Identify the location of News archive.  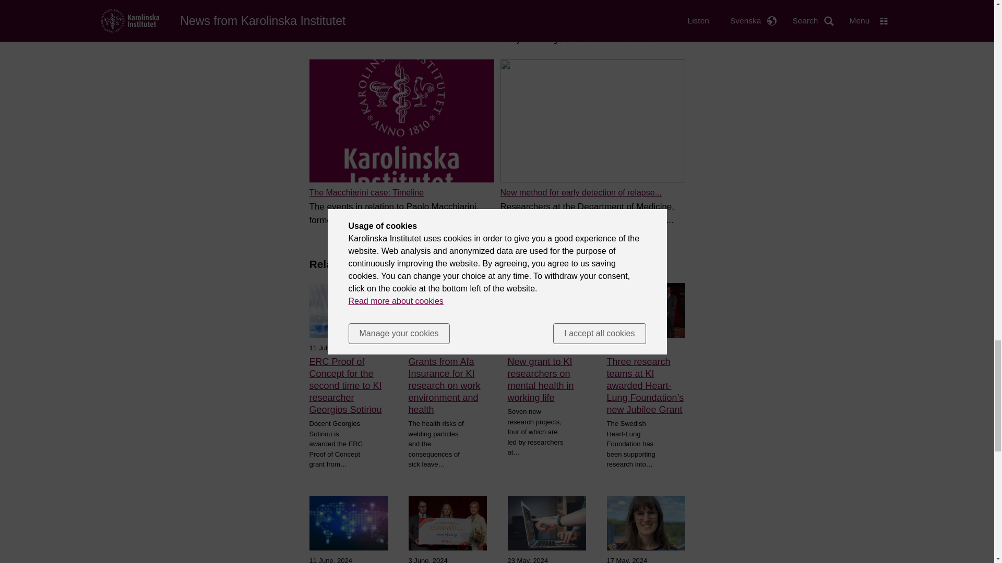
(333, 11).